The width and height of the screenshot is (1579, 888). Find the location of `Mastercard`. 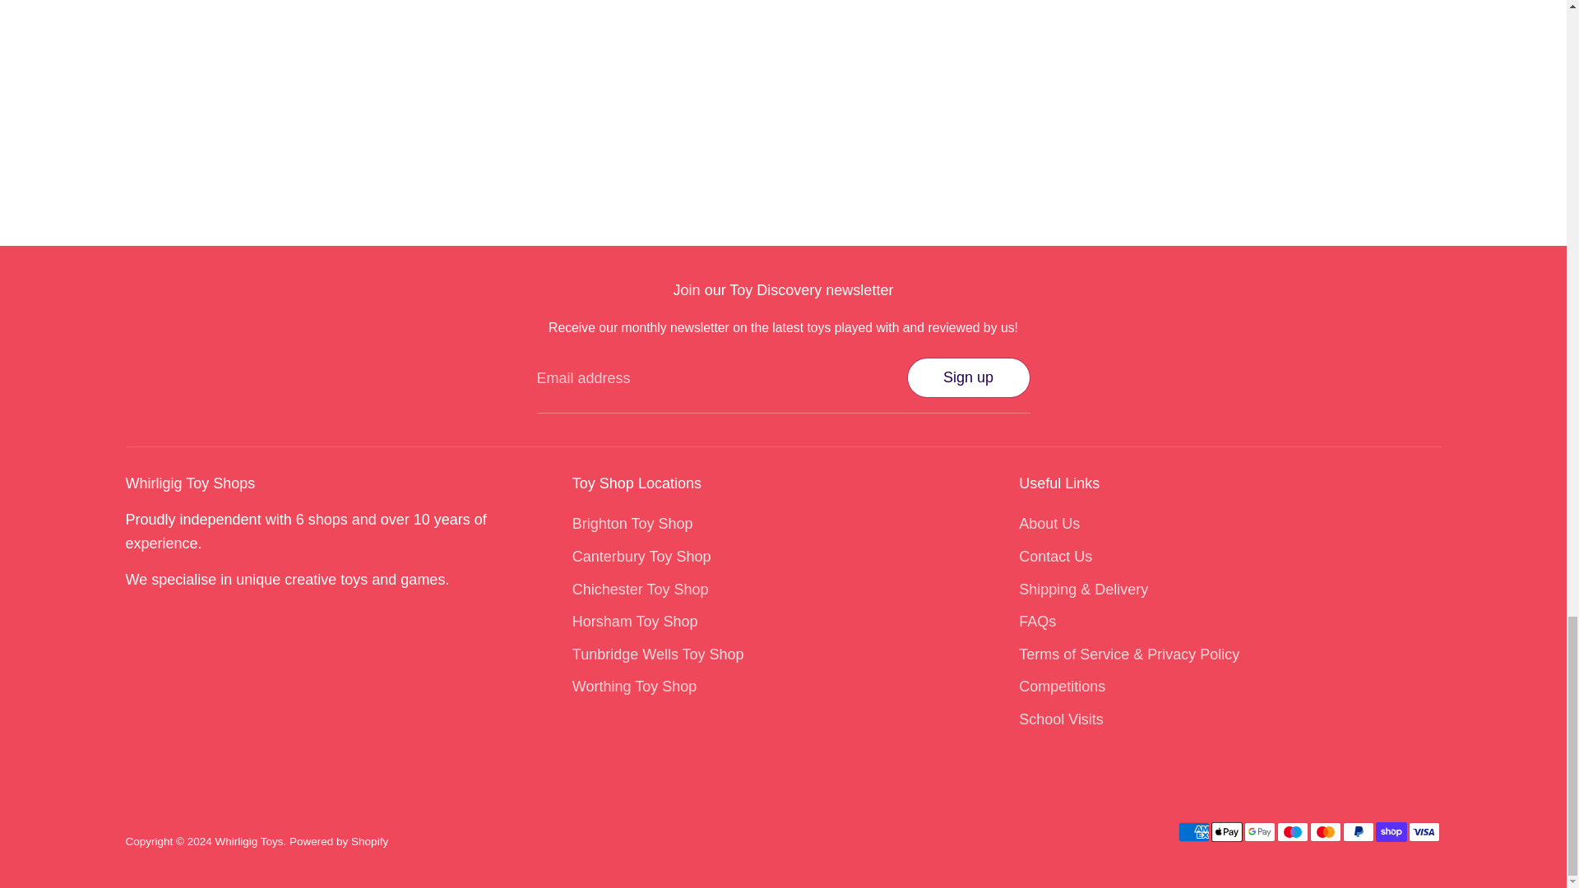

Mastercard is located at coordinates (1324, 832).